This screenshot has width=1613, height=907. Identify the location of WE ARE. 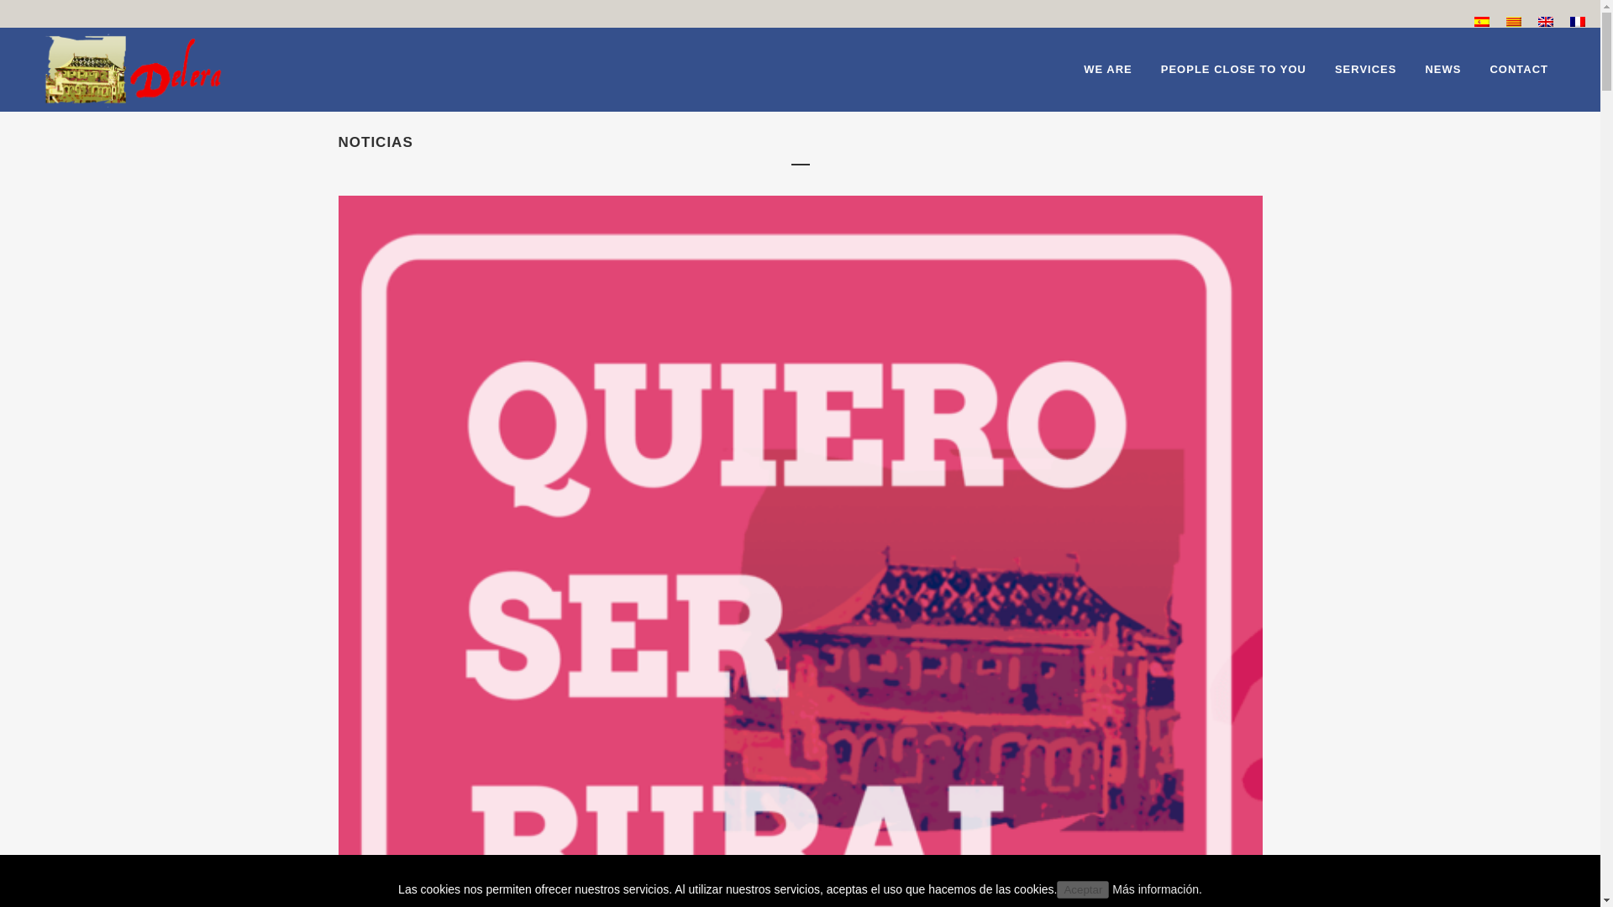
(1107, 69).